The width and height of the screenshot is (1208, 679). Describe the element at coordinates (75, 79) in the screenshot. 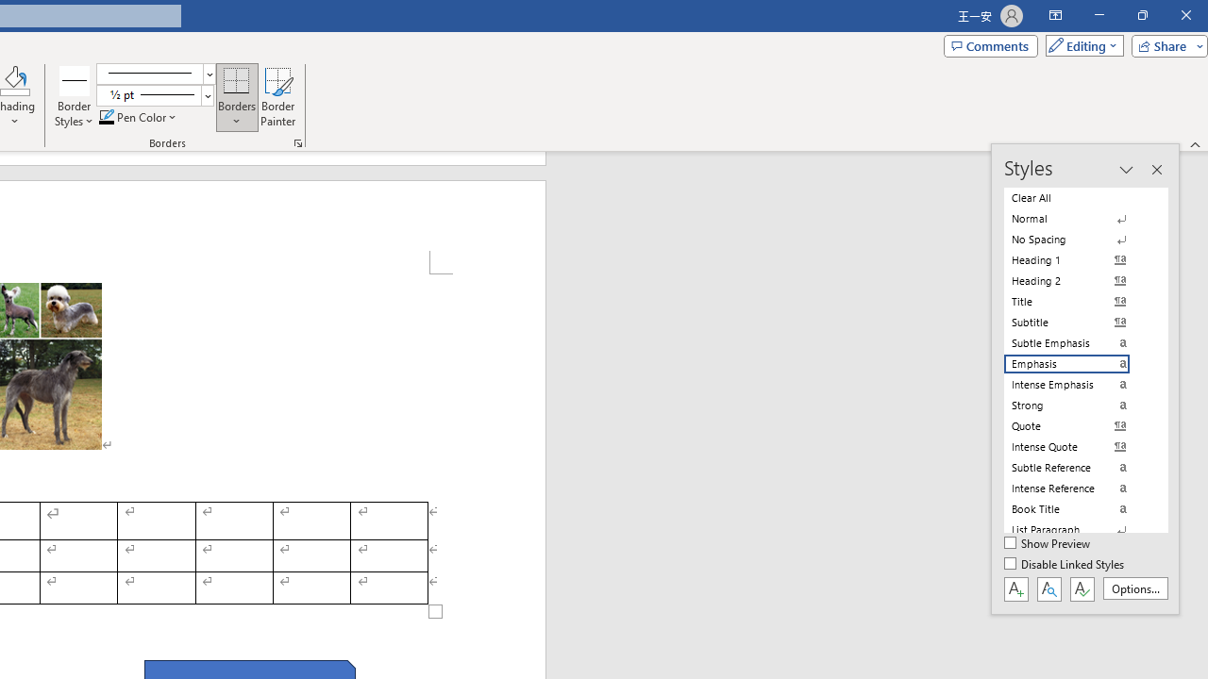

I see `Border Styles` at that location.